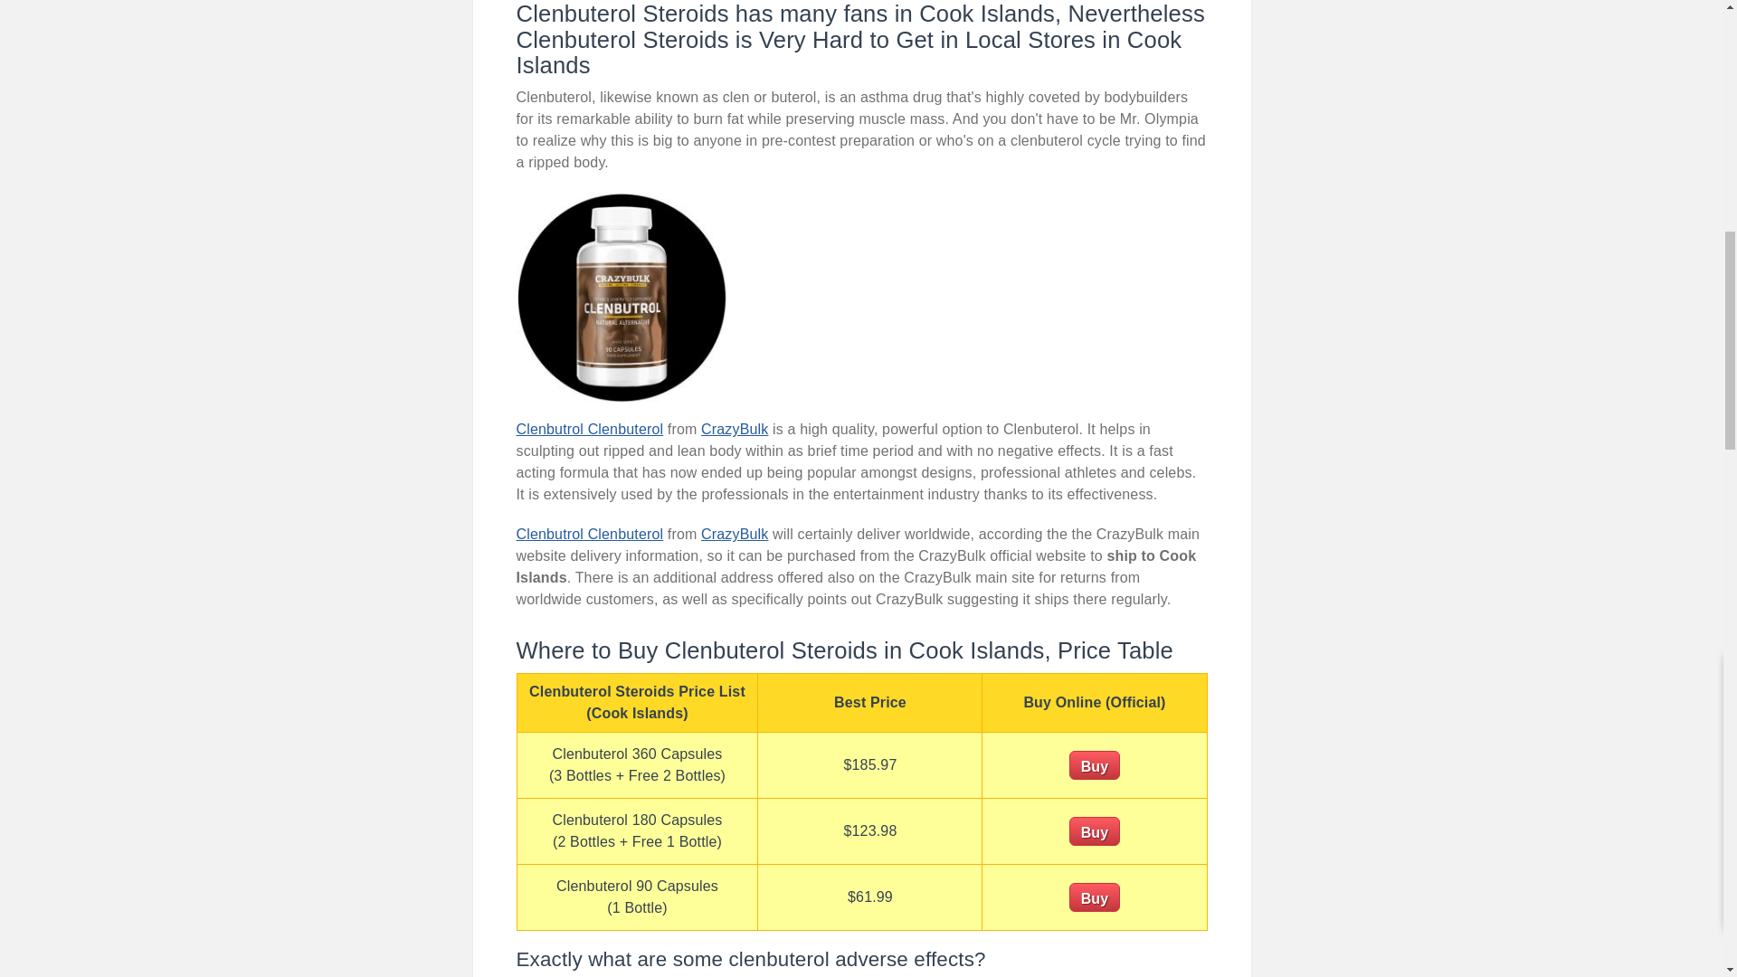 The image size is (1737, 977). What do you see at coordinates (622, 299) in the screenshot?
I see `Where to Purchase Clenbuterol Steroids in Cook Islands` at bounding box center [622, 299].